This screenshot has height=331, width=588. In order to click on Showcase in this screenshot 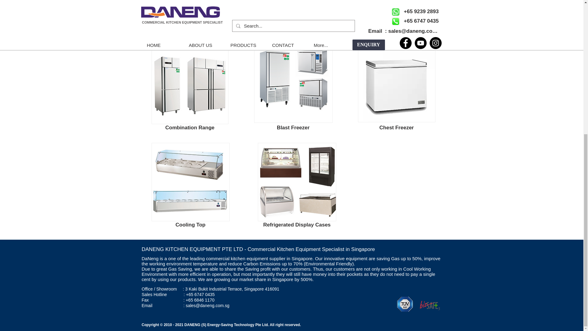, I will do `click(297, 182)`.